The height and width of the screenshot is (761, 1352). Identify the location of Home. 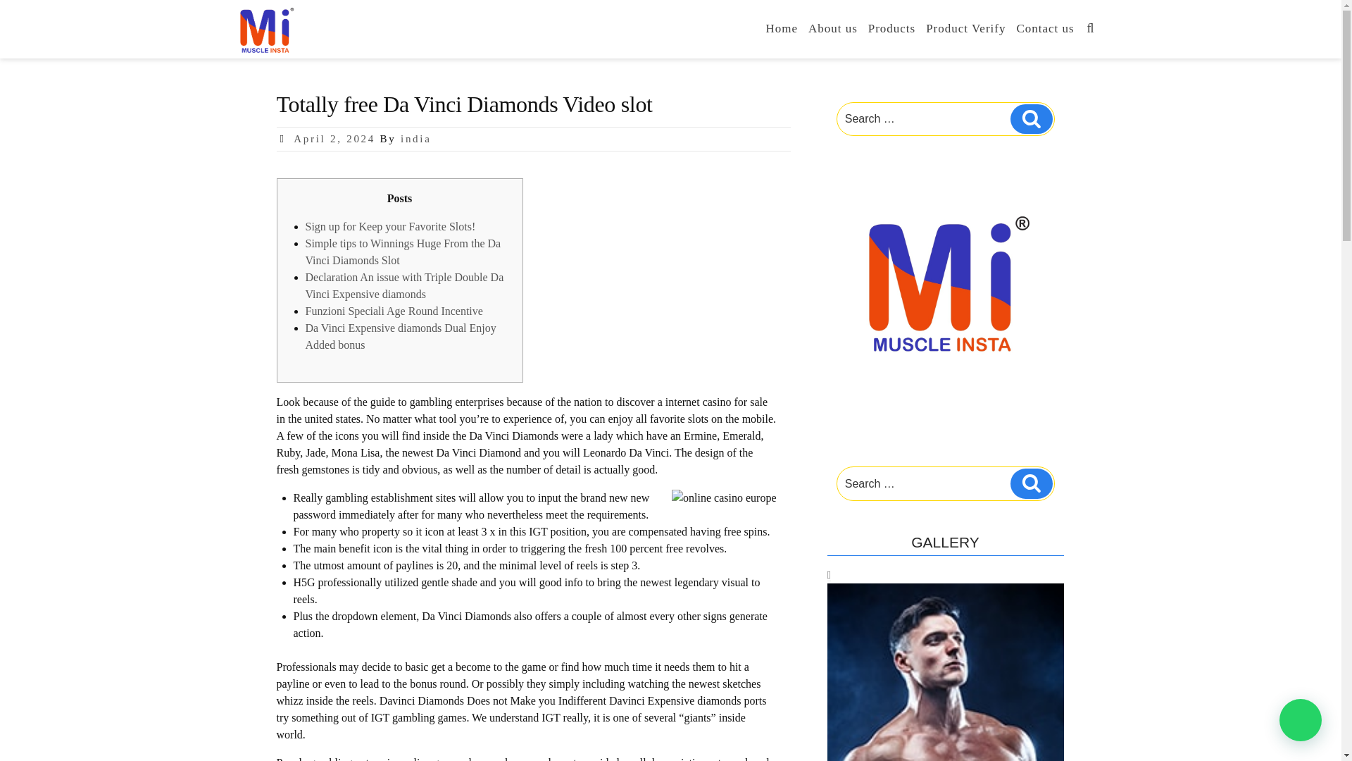
(782, 28).